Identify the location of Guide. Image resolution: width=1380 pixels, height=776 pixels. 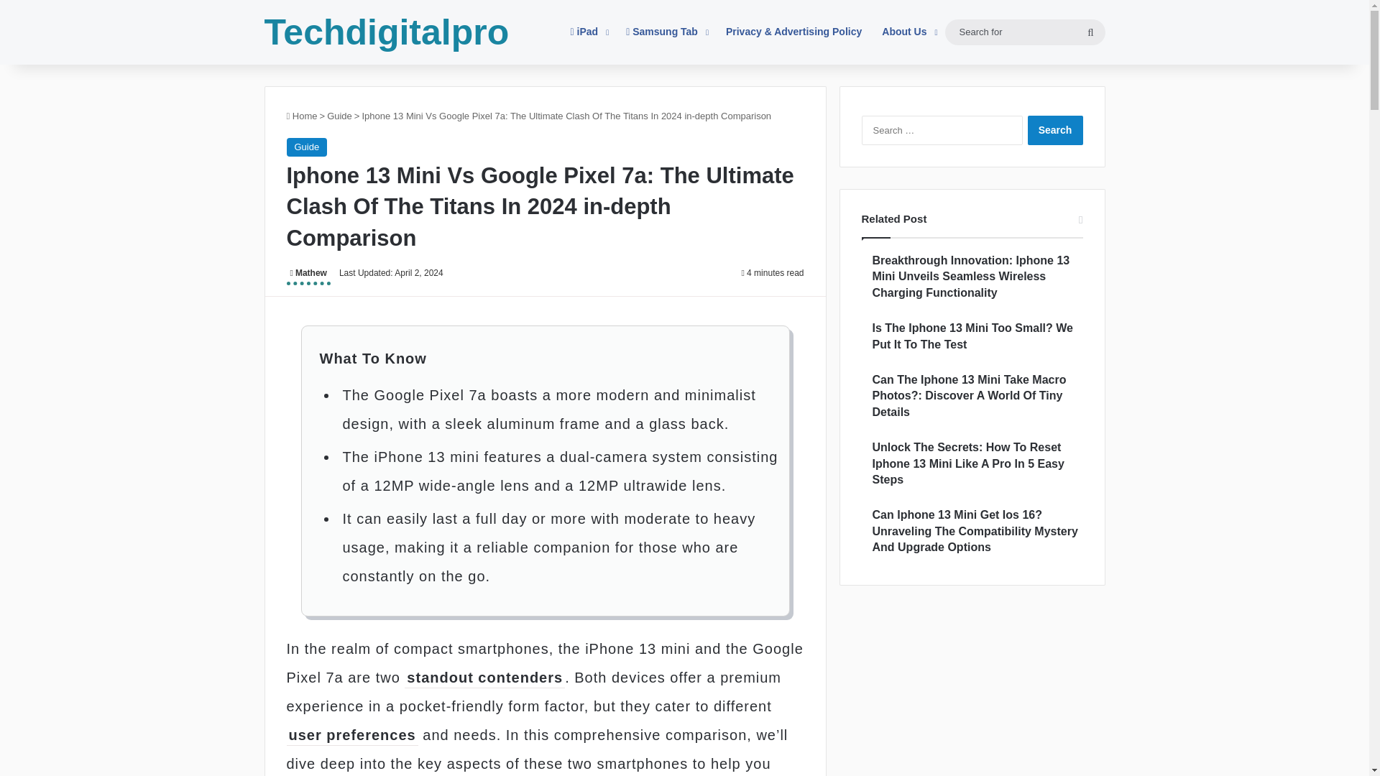
(339, 116).